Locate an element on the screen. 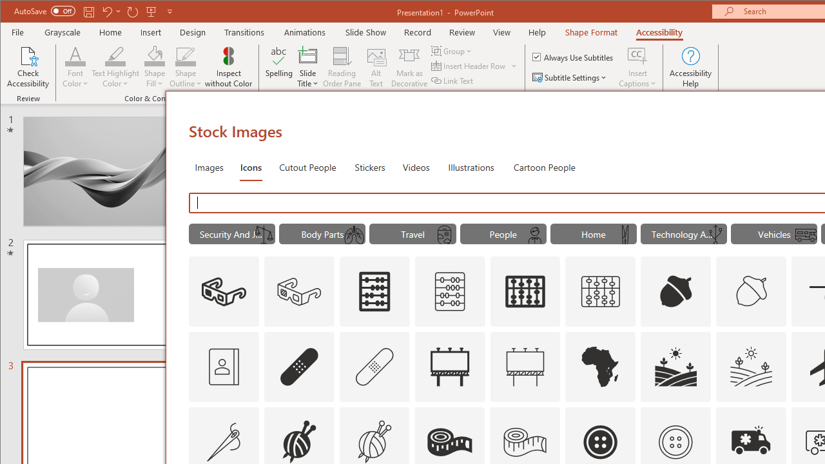 This screenshot has height=464, width=825. Shape Fill Orange, Accent 2 is located at coordinates (155, 55).